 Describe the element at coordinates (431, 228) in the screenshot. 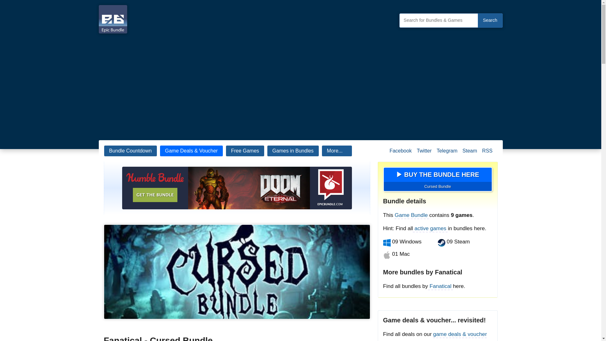

I see `Show all active games in bundles` at that location.